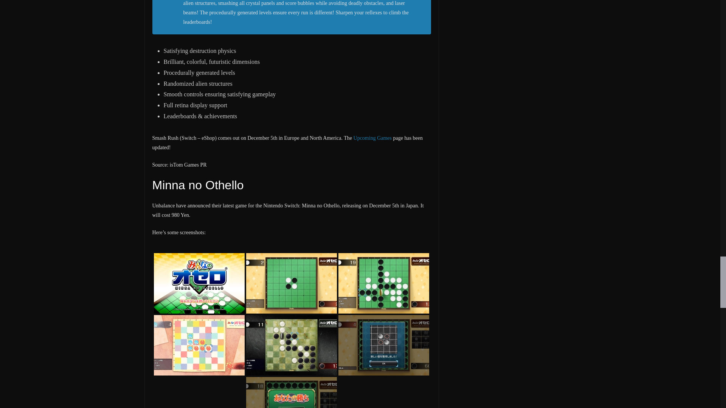  I want to click on 2, so click(291, 283).